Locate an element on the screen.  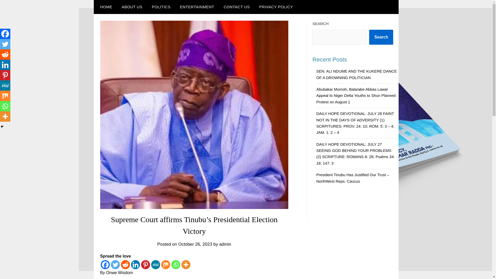
ABOUT US is located at coordinates (132, 7).